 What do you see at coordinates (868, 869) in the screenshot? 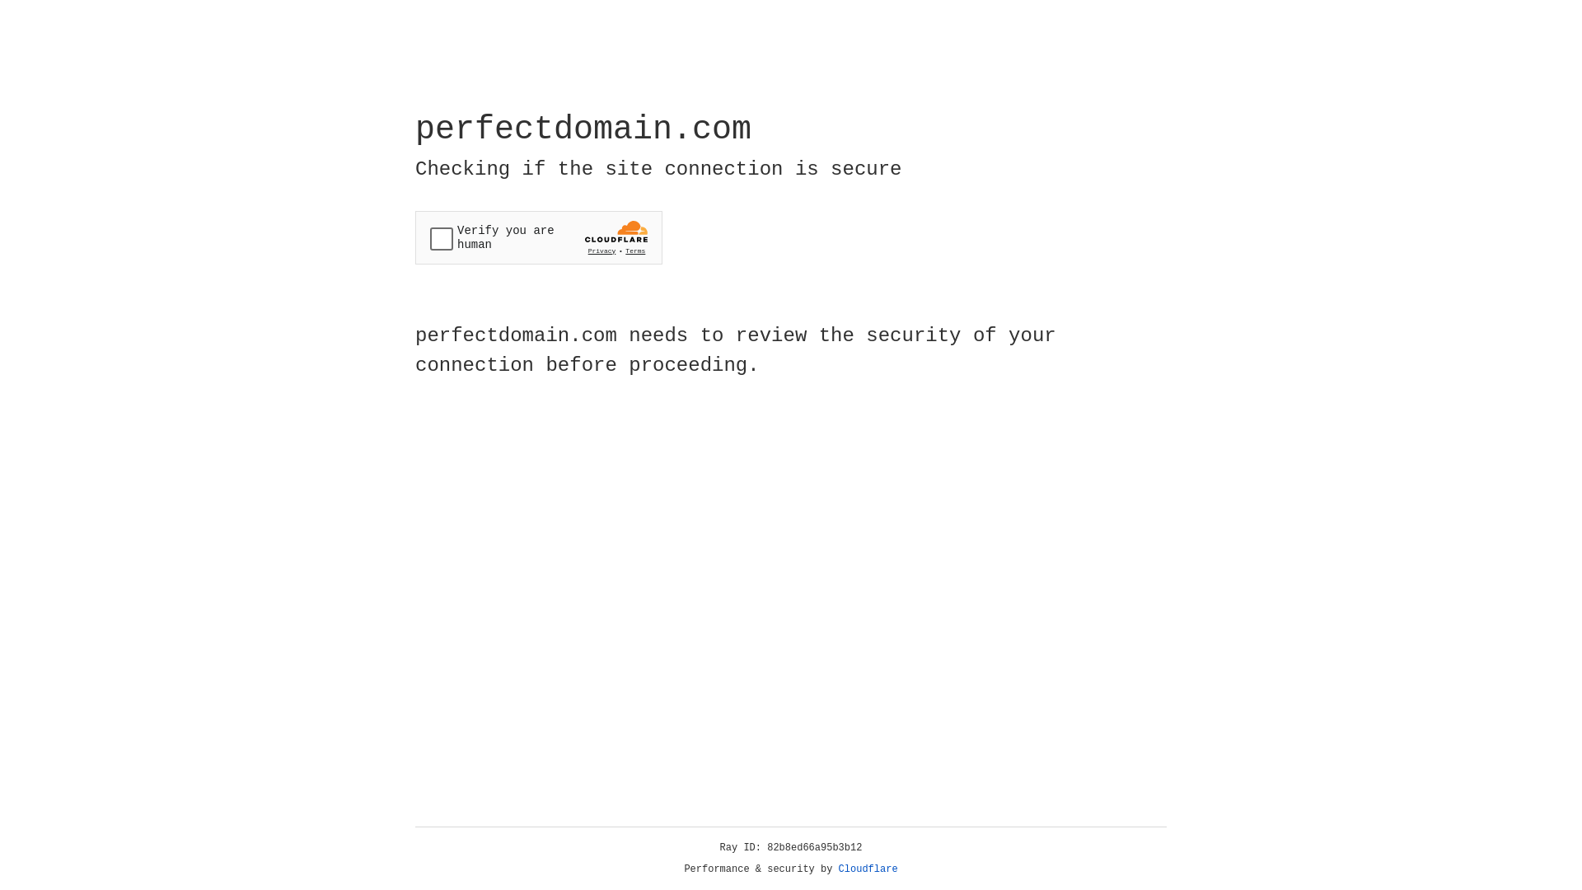
I see `Cloudflare` at bounding box center [868, 869].